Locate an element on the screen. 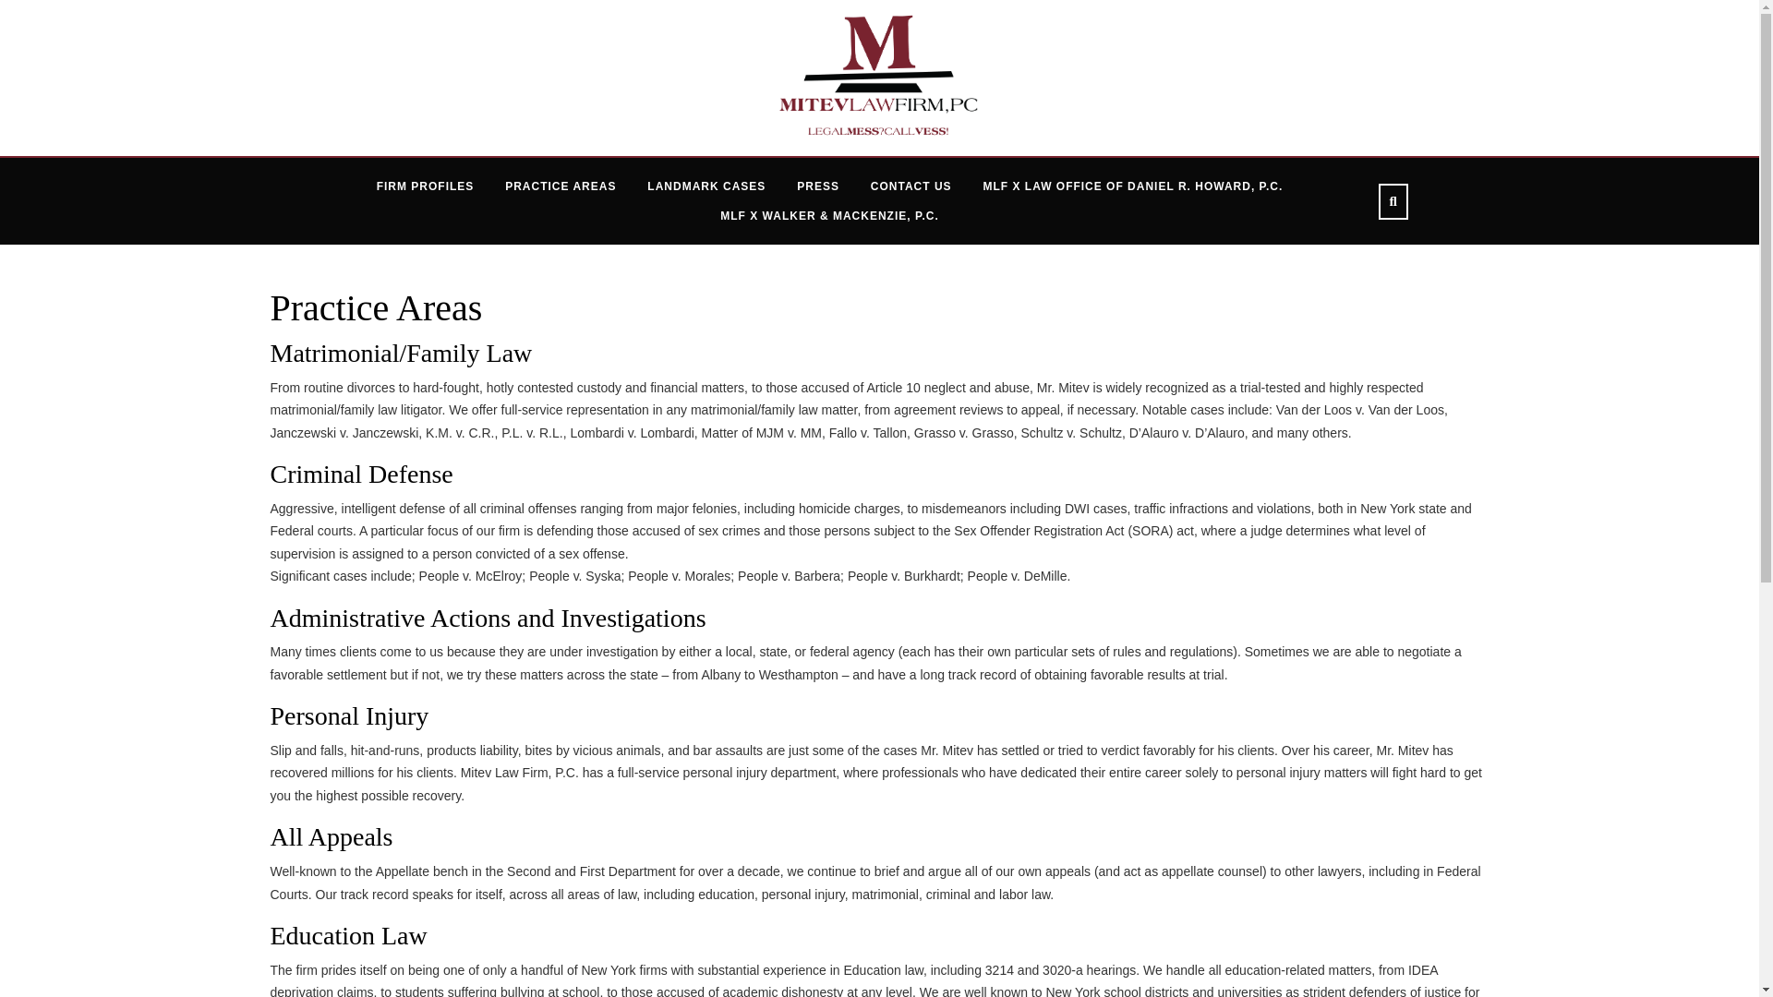 This screenshot has width=1773, height=997. LANDMARK CASES is located at coordinates (706, 186).